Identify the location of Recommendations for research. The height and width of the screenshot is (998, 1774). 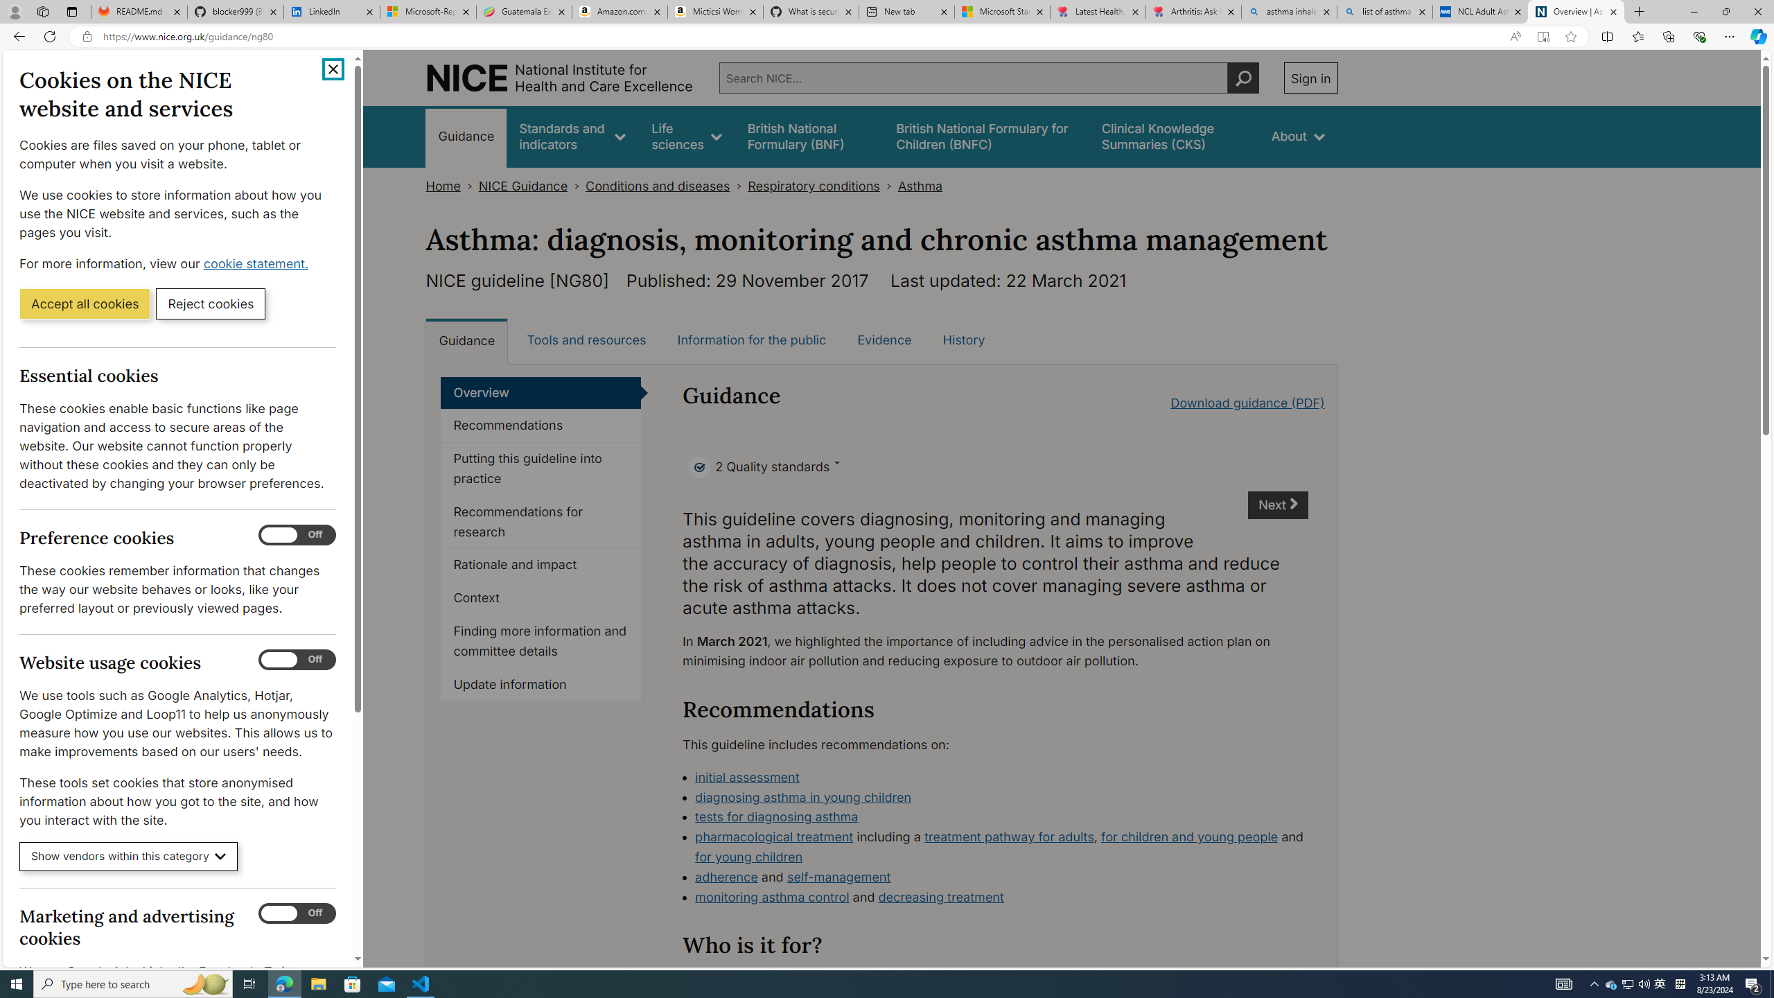
(541, 523).